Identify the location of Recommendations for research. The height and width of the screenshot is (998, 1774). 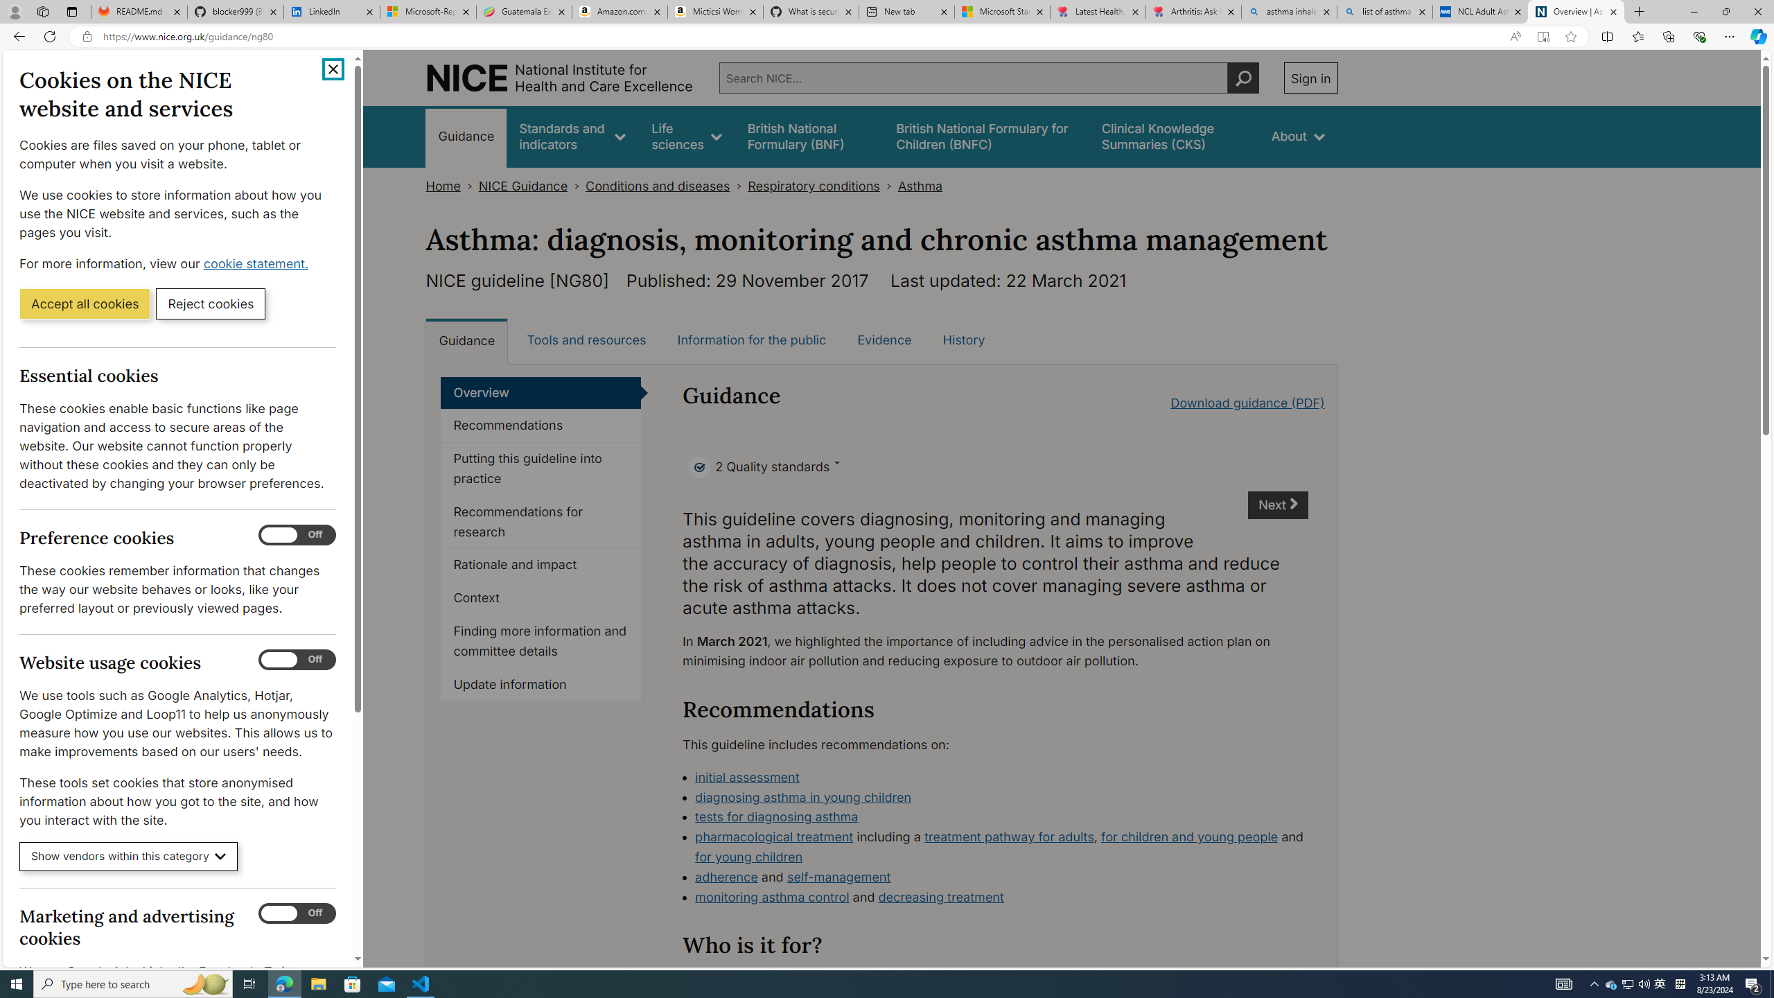
(541, 523).